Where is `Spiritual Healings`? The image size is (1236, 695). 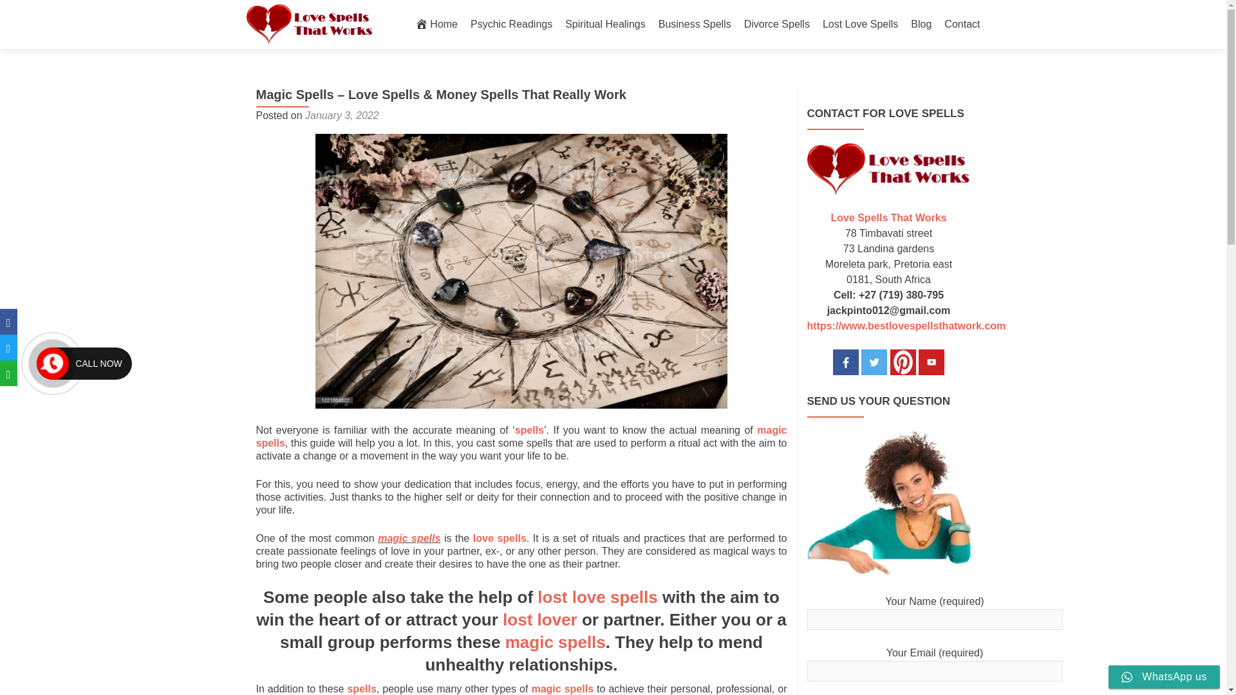 Spiritual Healings is located at coordinates (605, 24).